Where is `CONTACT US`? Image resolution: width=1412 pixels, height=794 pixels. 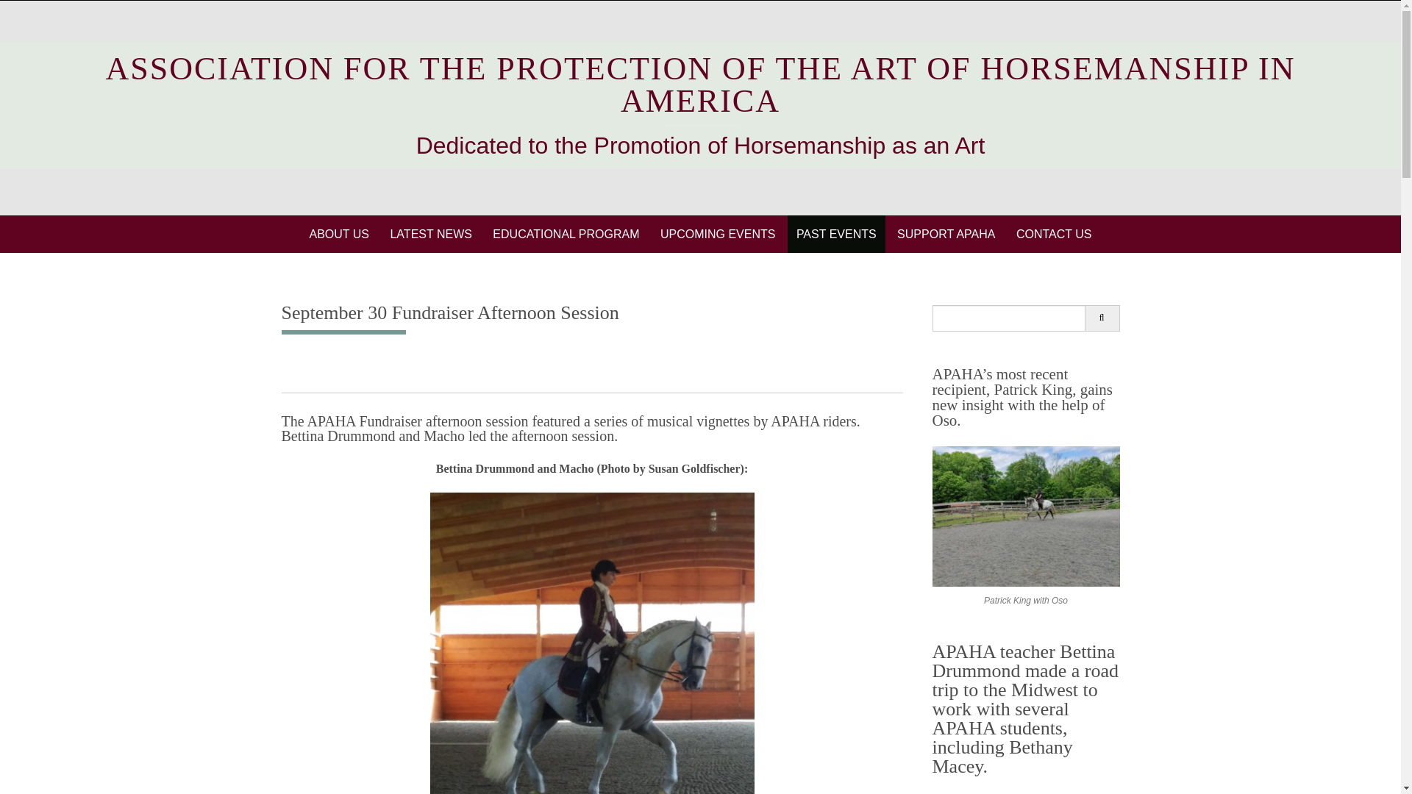
CONTACT US is located at coordinates (1055, 234).